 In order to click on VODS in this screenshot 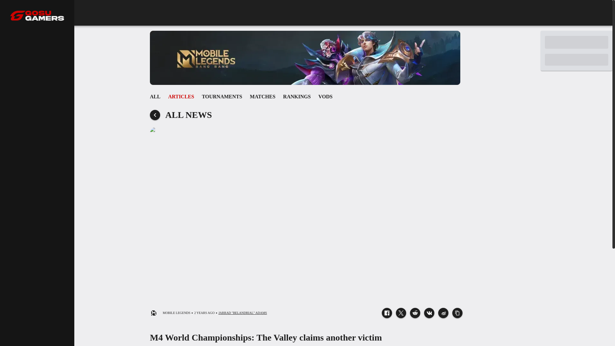, I will do `click(325, 96)`.